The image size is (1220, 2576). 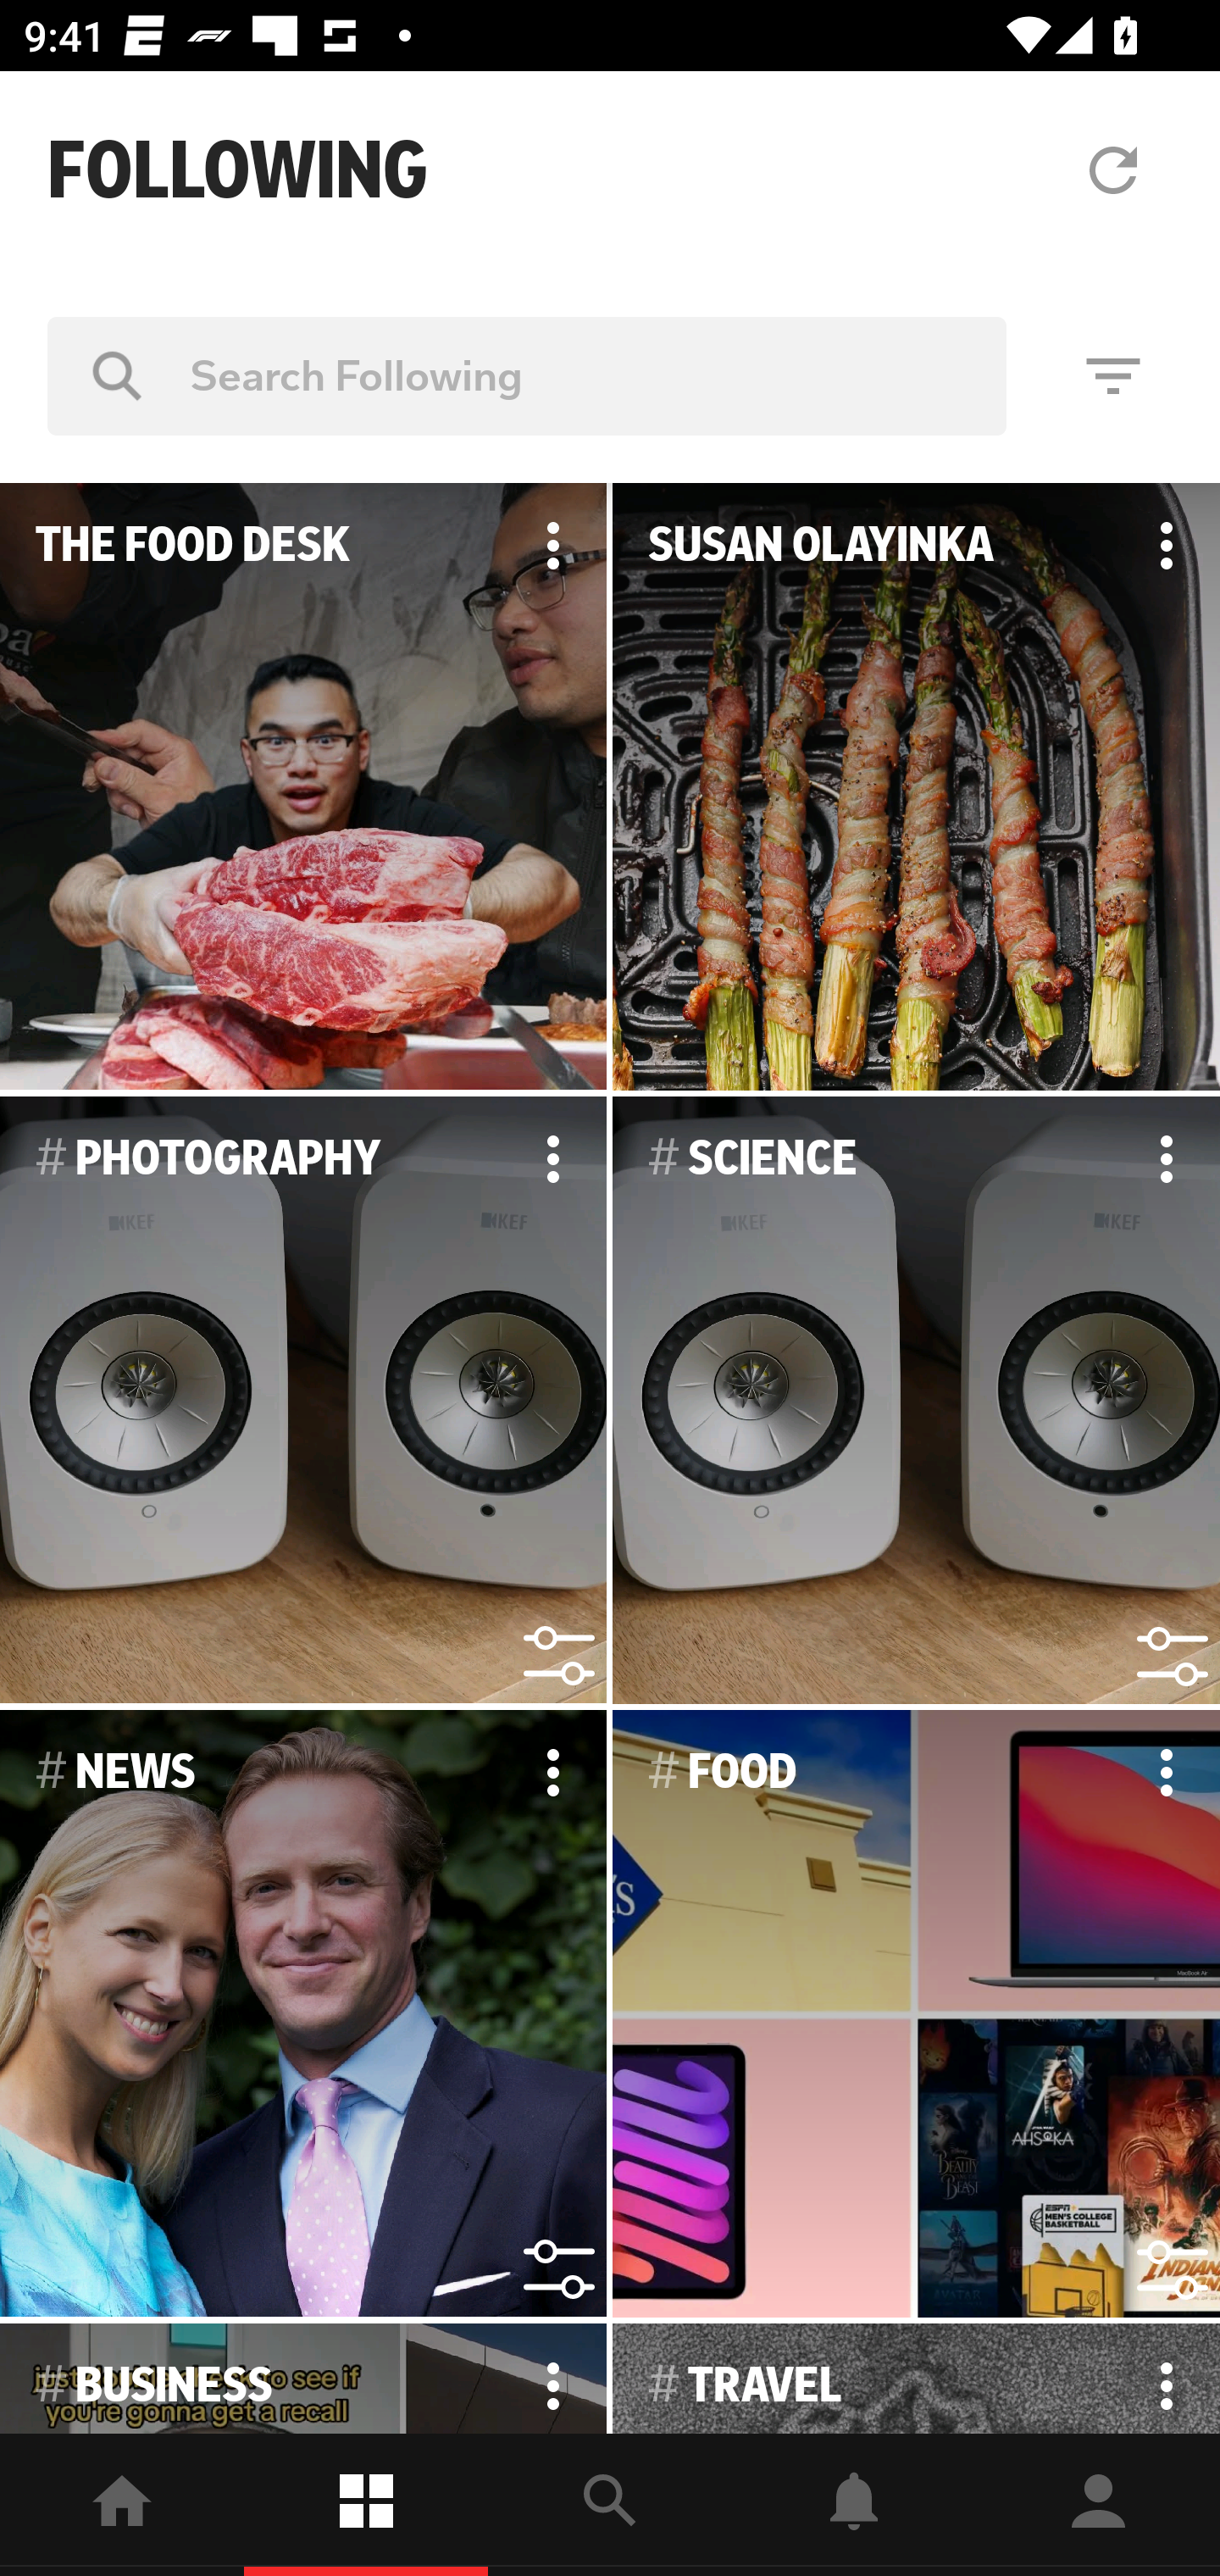 What do you see at coordinates (1166, 2379) in the screenshot?
I see `Options` at bounding box center [1166, 2379].